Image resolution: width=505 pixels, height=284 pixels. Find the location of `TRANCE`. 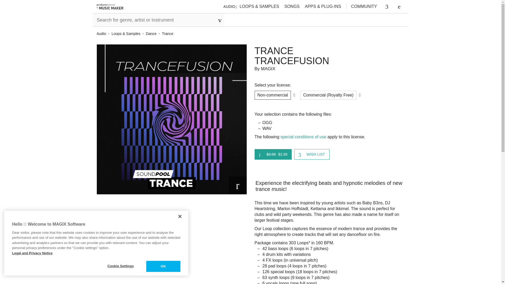

TRANCE is located at coordinates (329, 51).